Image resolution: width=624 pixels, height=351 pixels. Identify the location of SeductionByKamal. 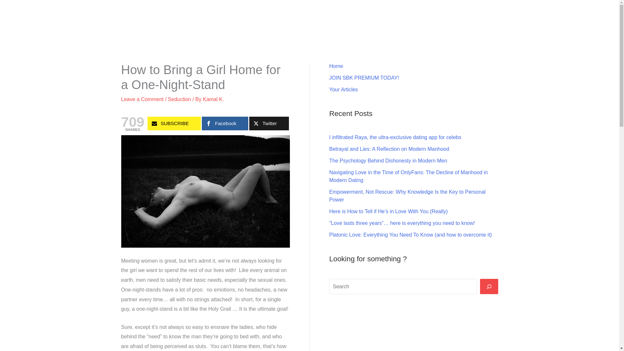
(62, 13).